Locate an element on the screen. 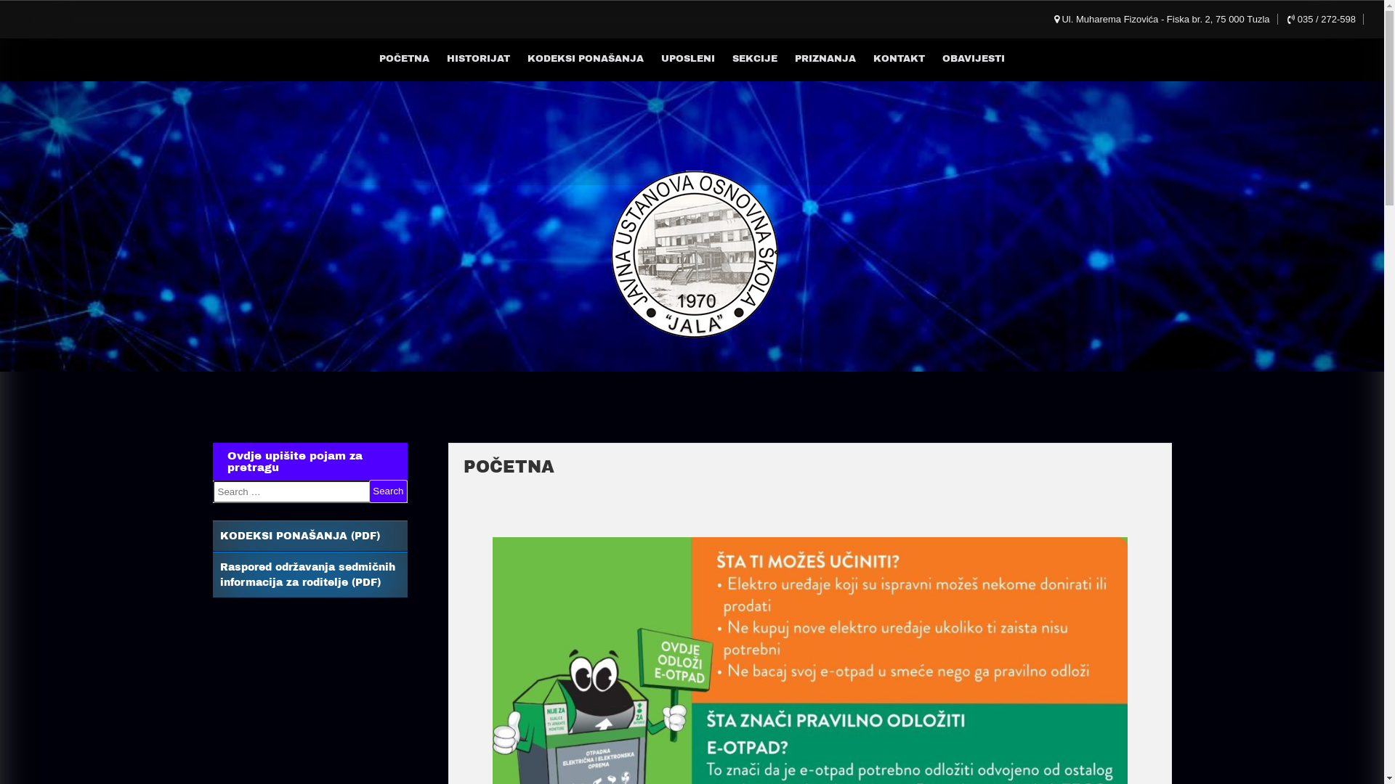  SEKCIJE is located at coordinates (755, 59).